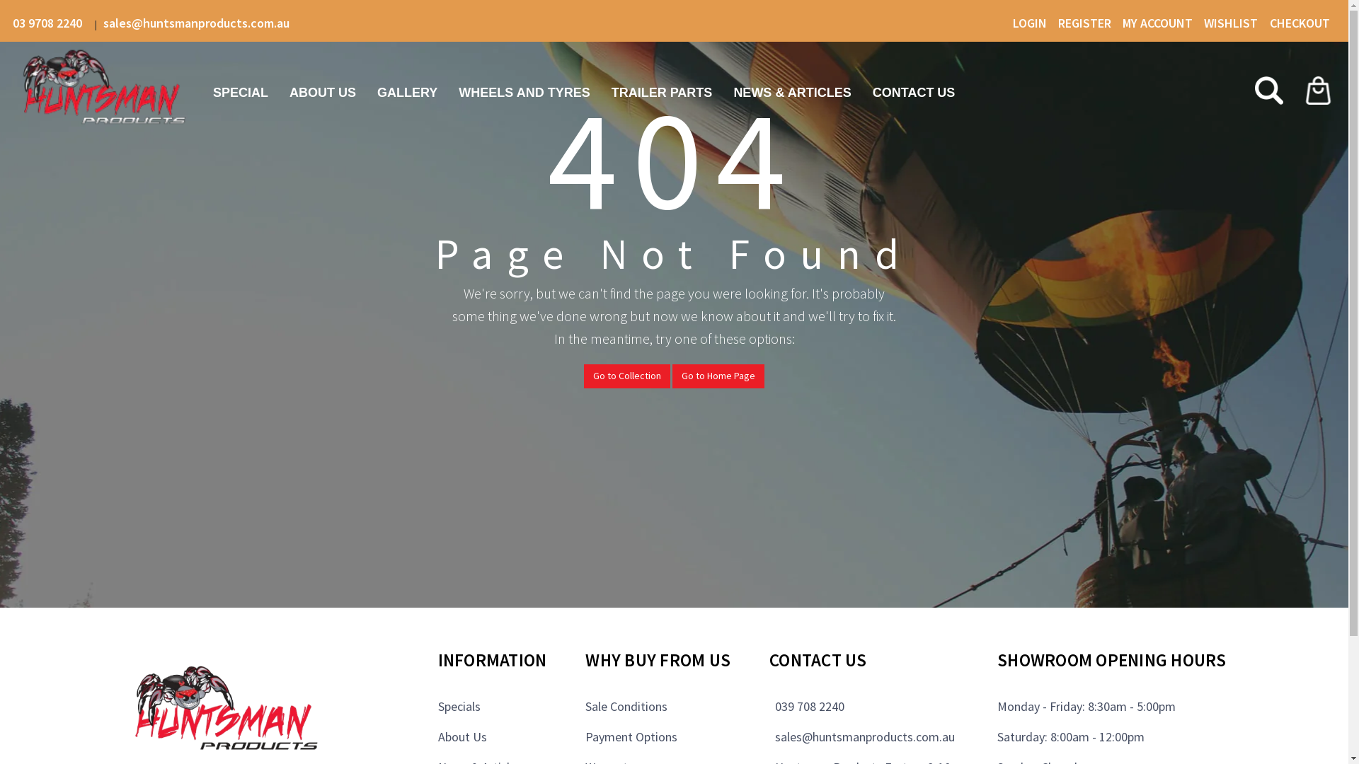 The width and height of the screenshot is (1359, 764). What do you see at coordinates (1237, 23) in the screenshot?
I see `WISHLIST` at bounding box center [1237, 23].